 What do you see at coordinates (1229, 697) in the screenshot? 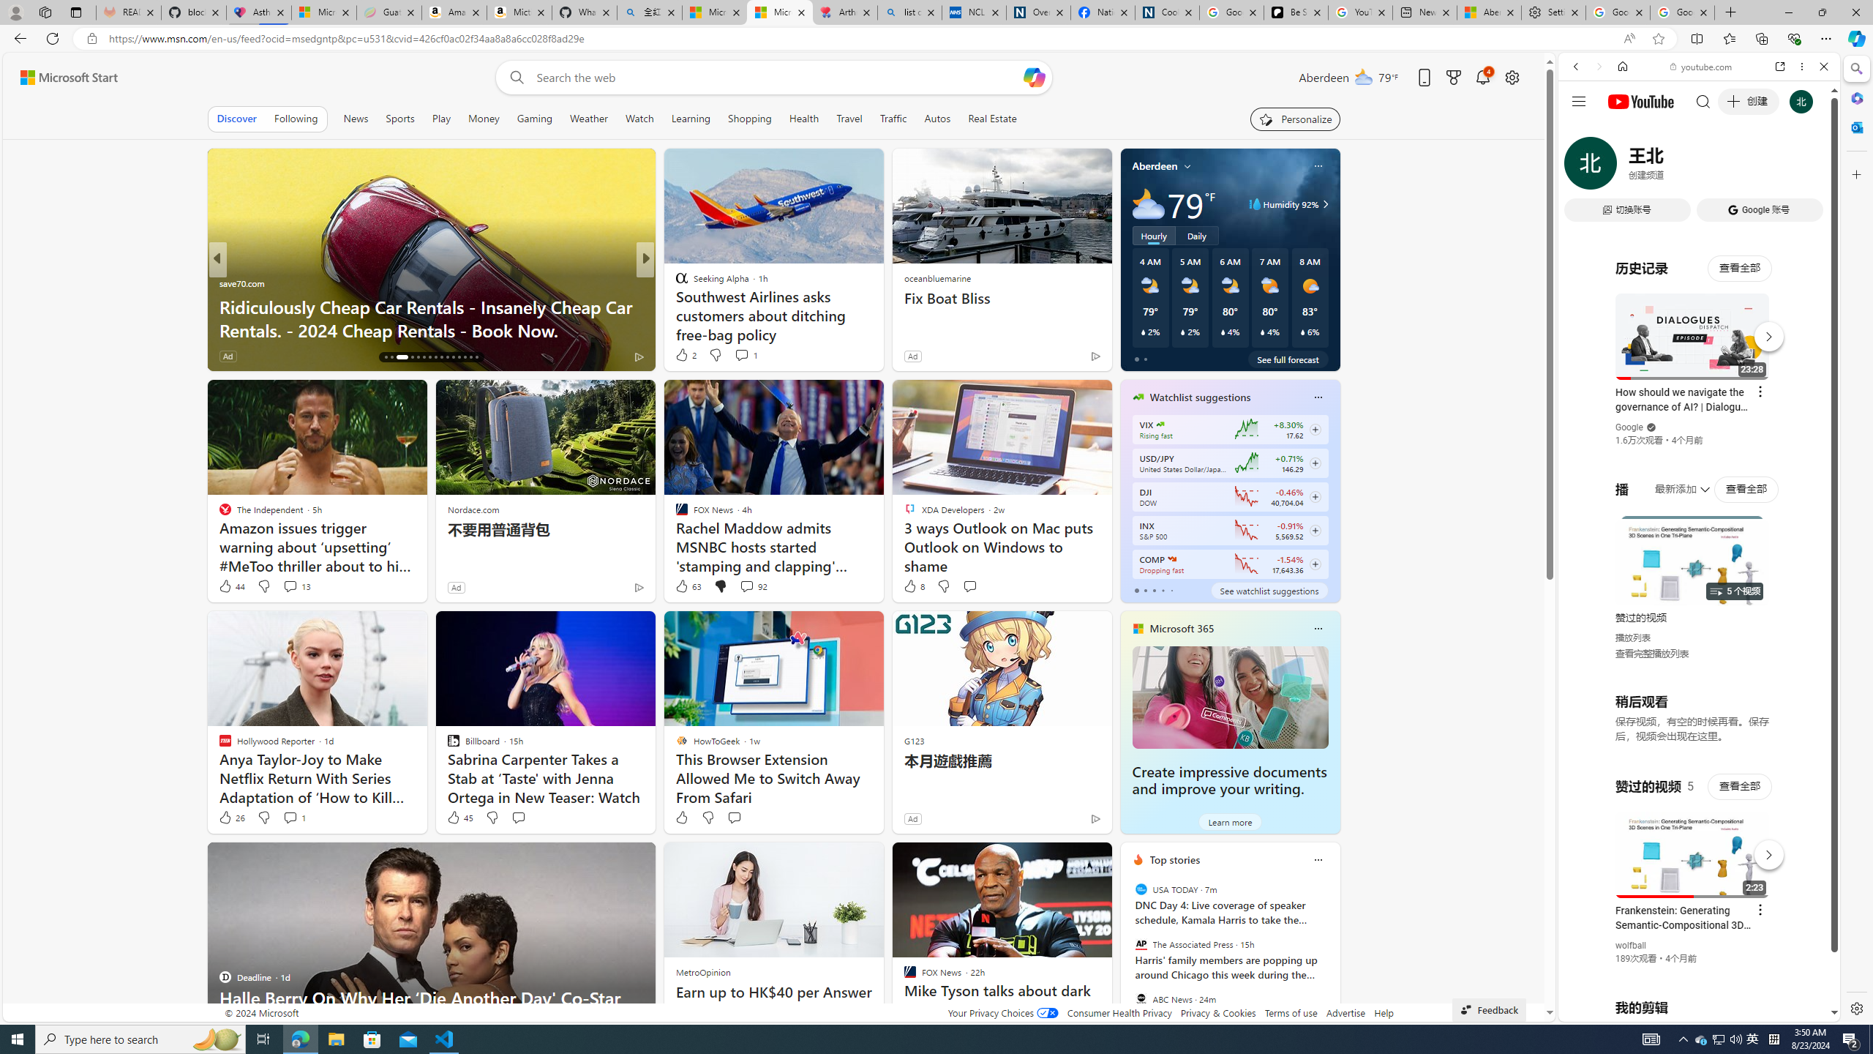
I see `Create impressive documents and improve your writing.` at bounding box center [1229, 697].